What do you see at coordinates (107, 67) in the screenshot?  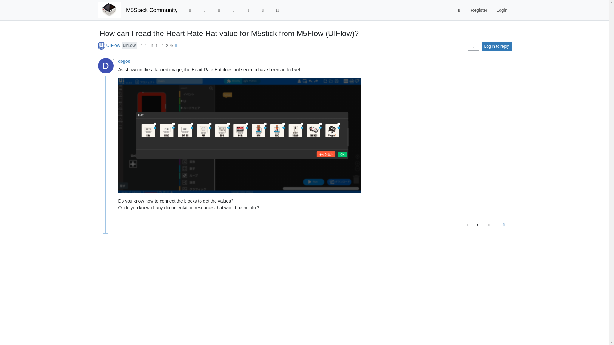 I see `D` at bounding box center [107, 67].